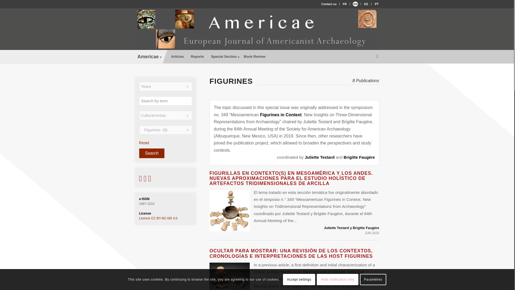  I want to click on Articles, so click(178, 56).